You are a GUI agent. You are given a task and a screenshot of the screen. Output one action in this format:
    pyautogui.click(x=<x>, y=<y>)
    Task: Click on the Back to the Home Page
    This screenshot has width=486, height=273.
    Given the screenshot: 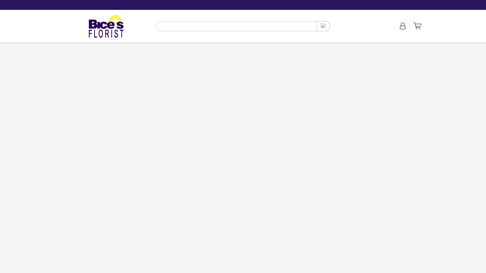 What is the action you would take?
    pyautogui.click(x=106, y=26)
    